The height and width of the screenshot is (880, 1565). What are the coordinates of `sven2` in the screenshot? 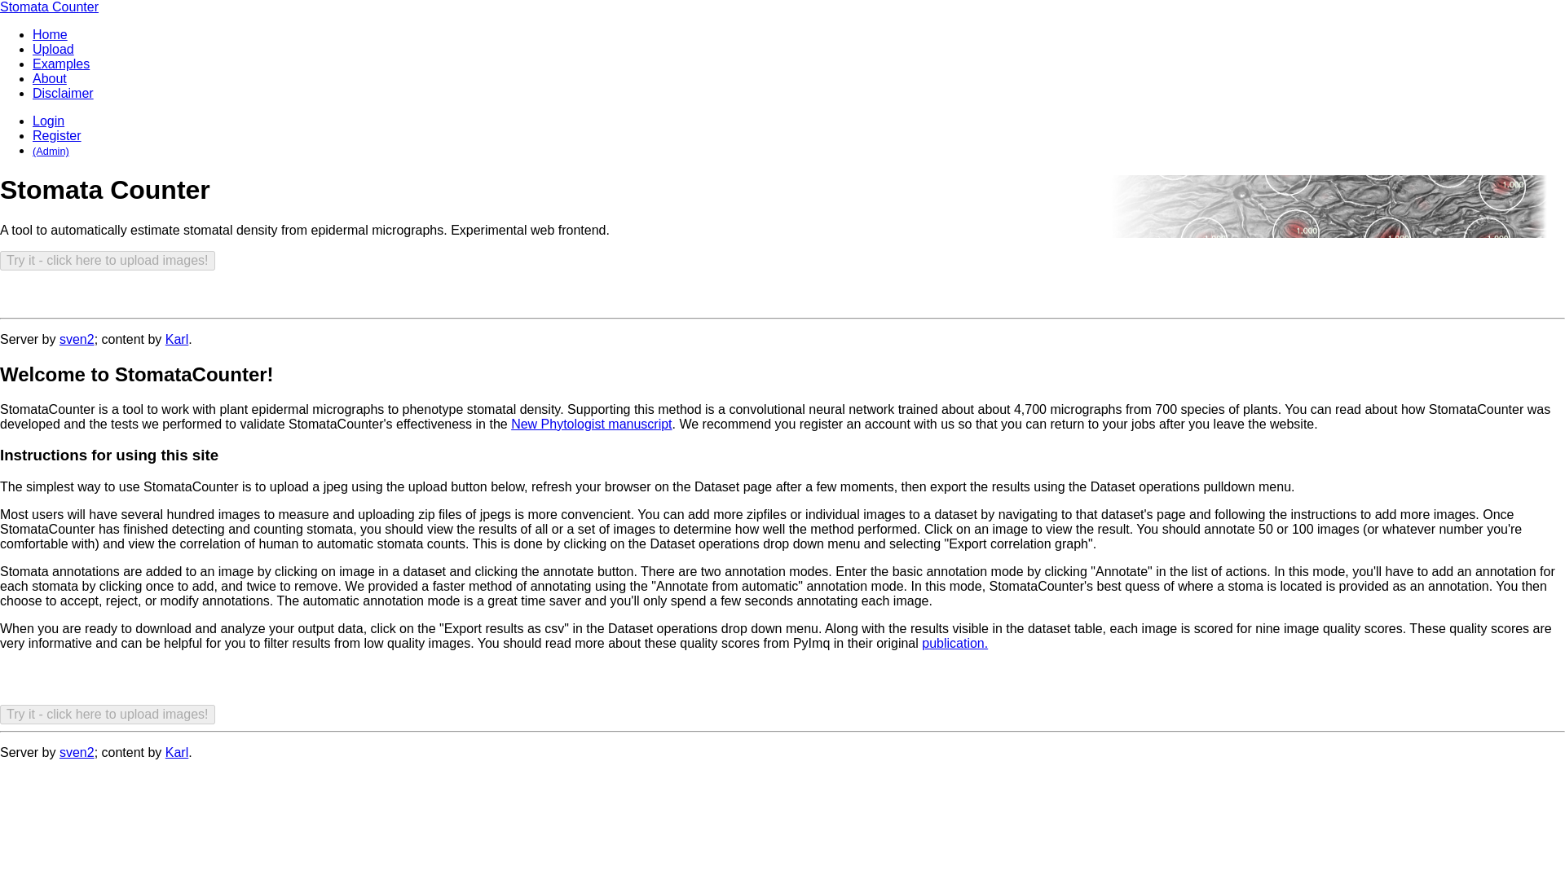 It's located at (77, 752).